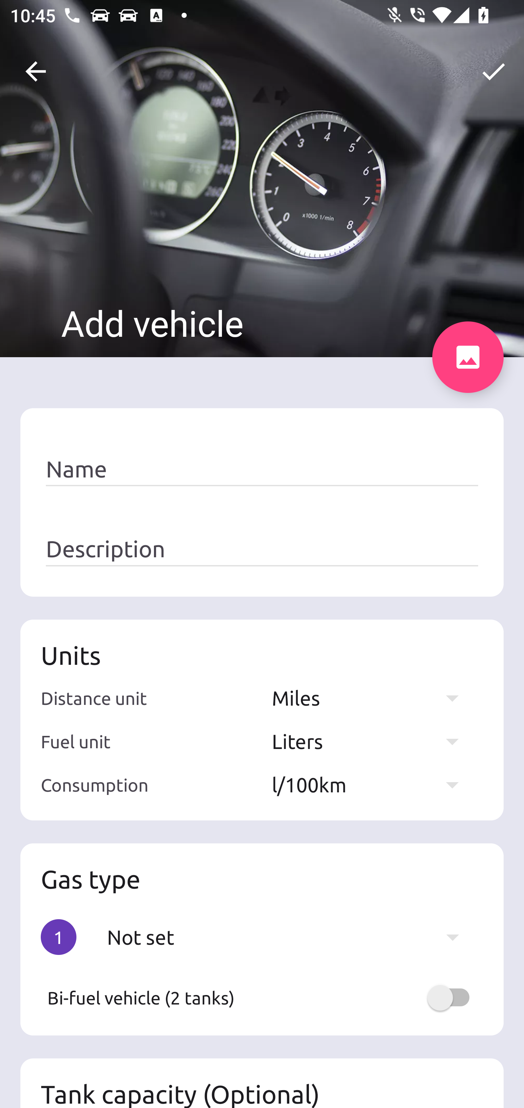 Image resolution: width=524 pixels, height=1108 pixels. Describe the element at coordinates (290, 937) in the screenshot. I see `Not set` at that location.